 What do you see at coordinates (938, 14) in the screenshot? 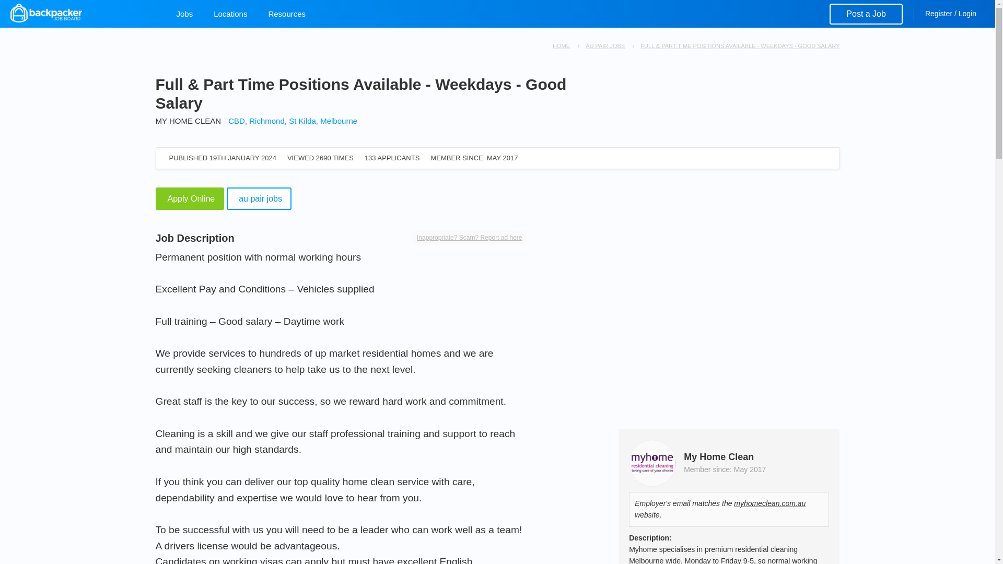
I see `Register` at bounding box center [938, 14].